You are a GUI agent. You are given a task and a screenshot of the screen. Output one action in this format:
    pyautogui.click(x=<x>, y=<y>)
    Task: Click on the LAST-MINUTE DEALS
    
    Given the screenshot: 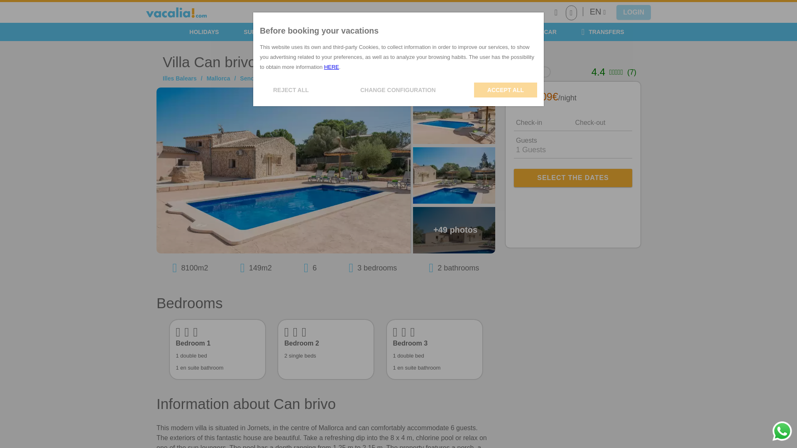 What is the action you would take?
    pyautogui.click(x=340, y=32)
    